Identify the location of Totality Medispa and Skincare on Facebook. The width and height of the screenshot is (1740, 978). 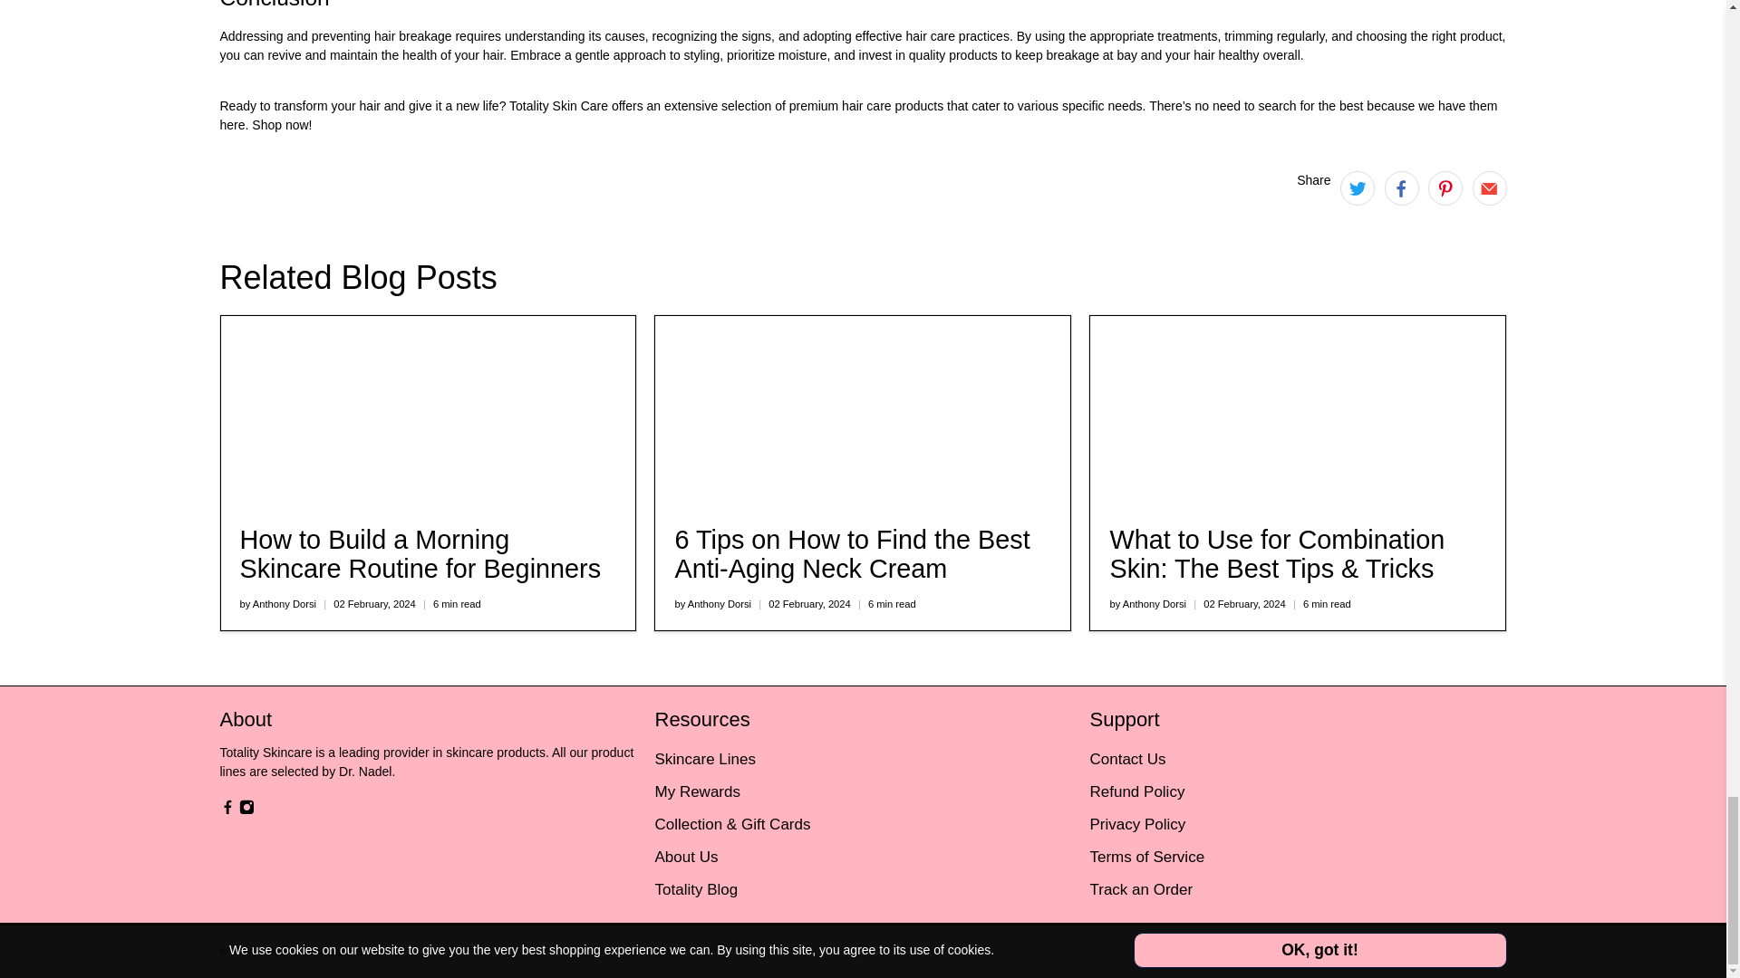
(227, 810).